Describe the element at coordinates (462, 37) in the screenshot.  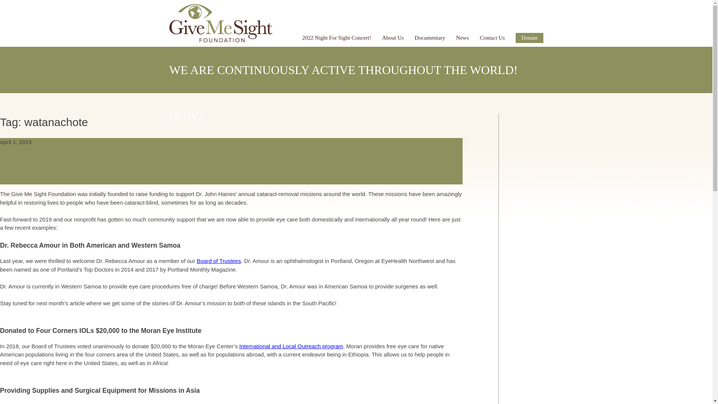
I see `News` at that location.